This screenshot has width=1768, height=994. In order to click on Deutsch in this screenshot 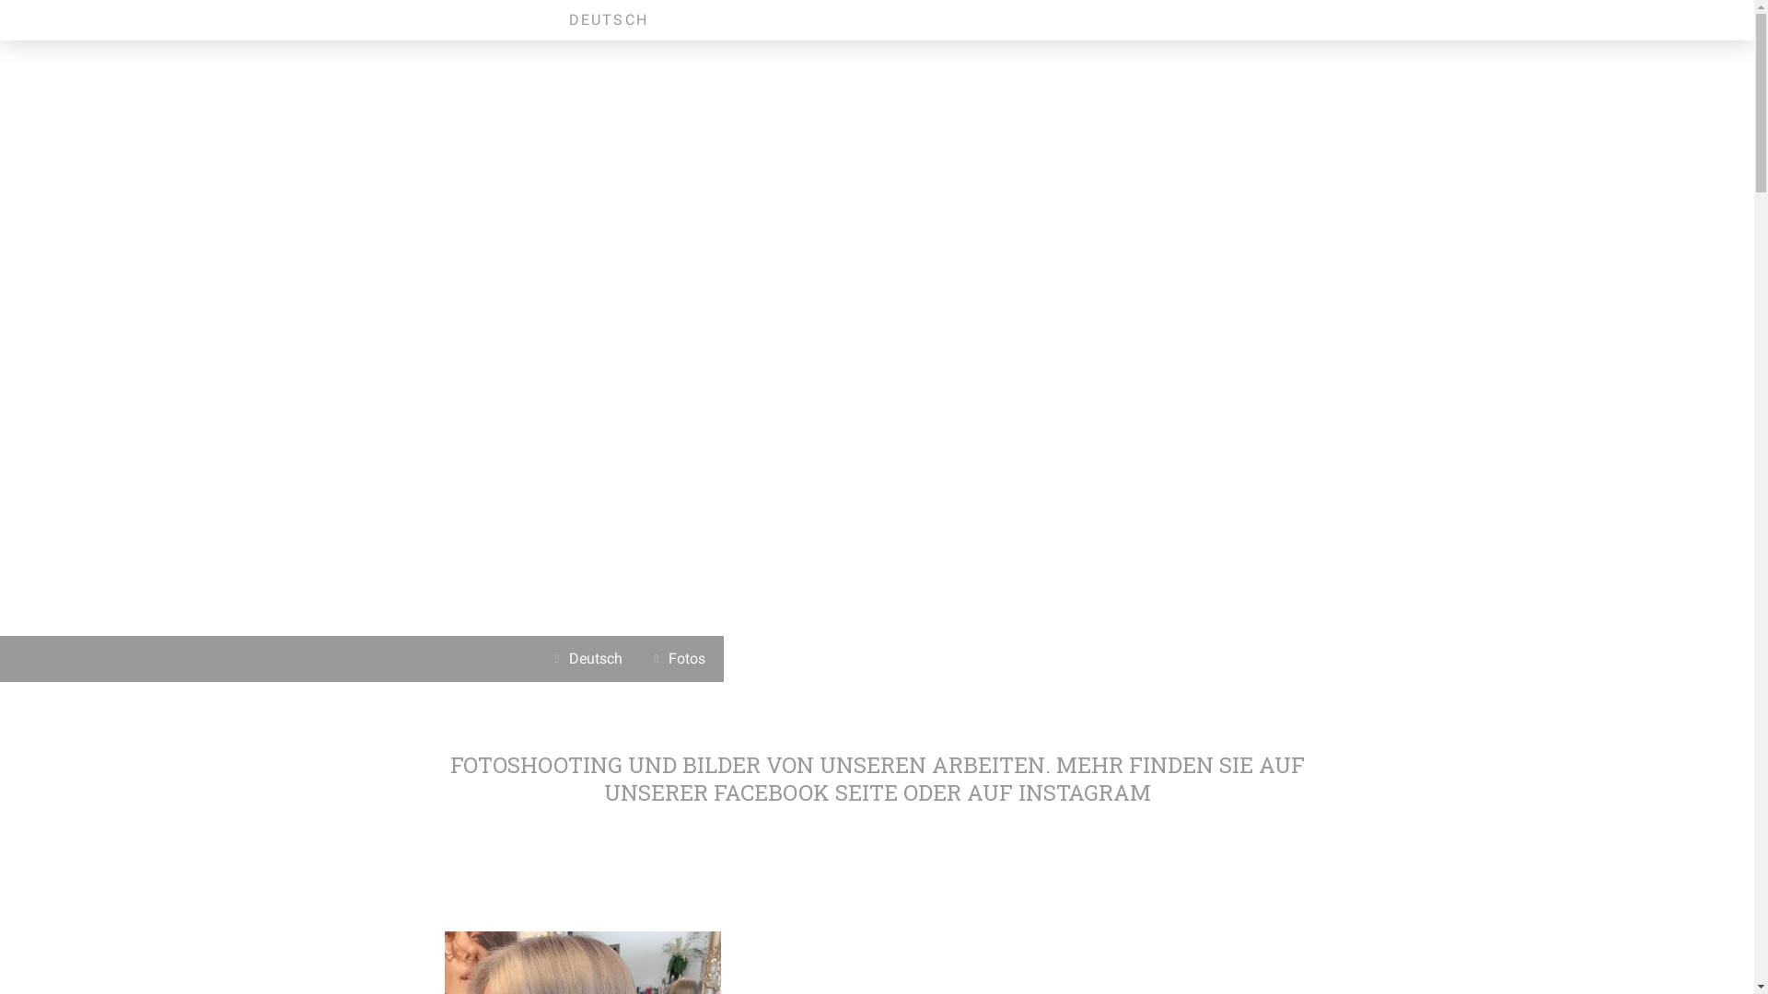, I will do `click(591, 659)`.